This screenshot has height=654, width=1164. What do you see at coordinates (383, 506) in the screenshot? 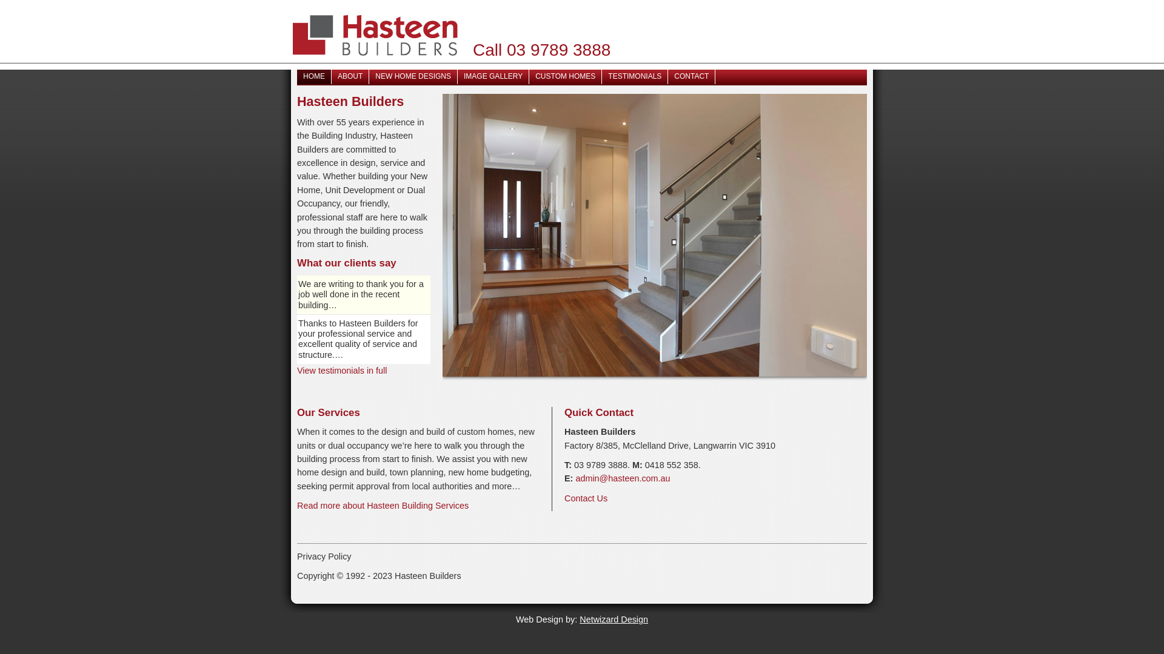
I see `Read more about Hasteen Building Services` at bounding box center [383, 506].